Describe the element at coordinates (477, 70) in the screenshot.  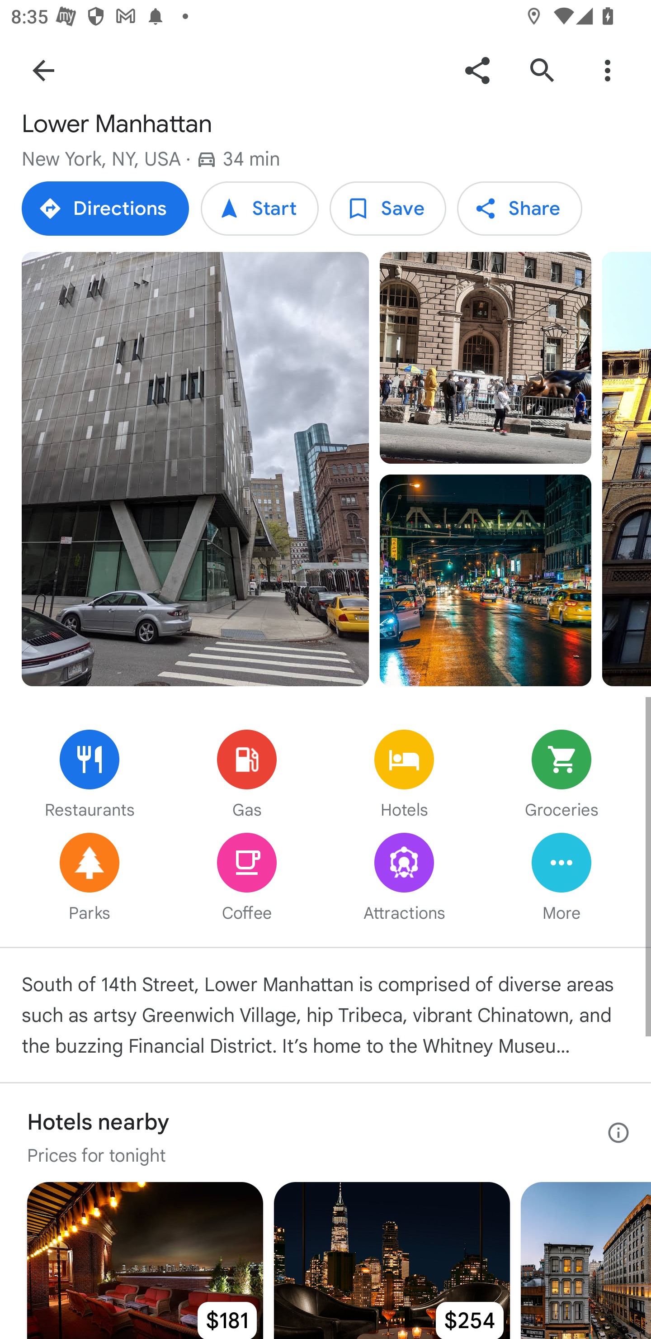
I see `Share` at that location.